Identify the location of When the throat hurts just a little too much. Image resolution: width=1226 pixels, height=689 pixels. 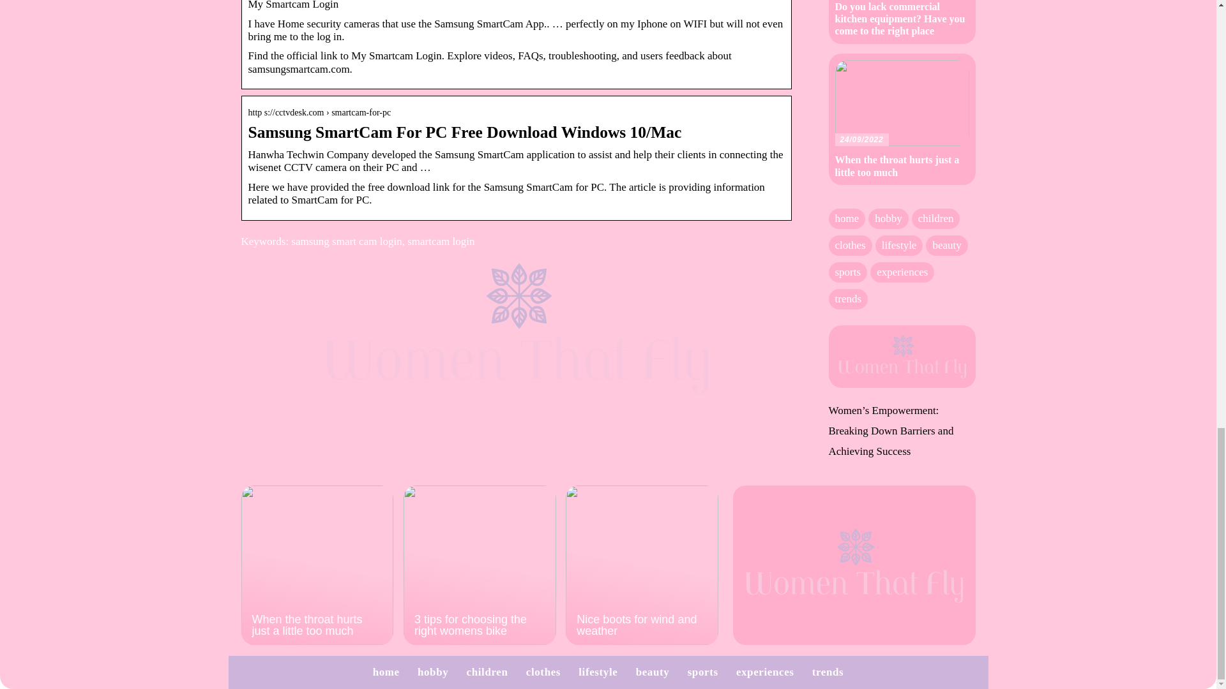
(317, 565).